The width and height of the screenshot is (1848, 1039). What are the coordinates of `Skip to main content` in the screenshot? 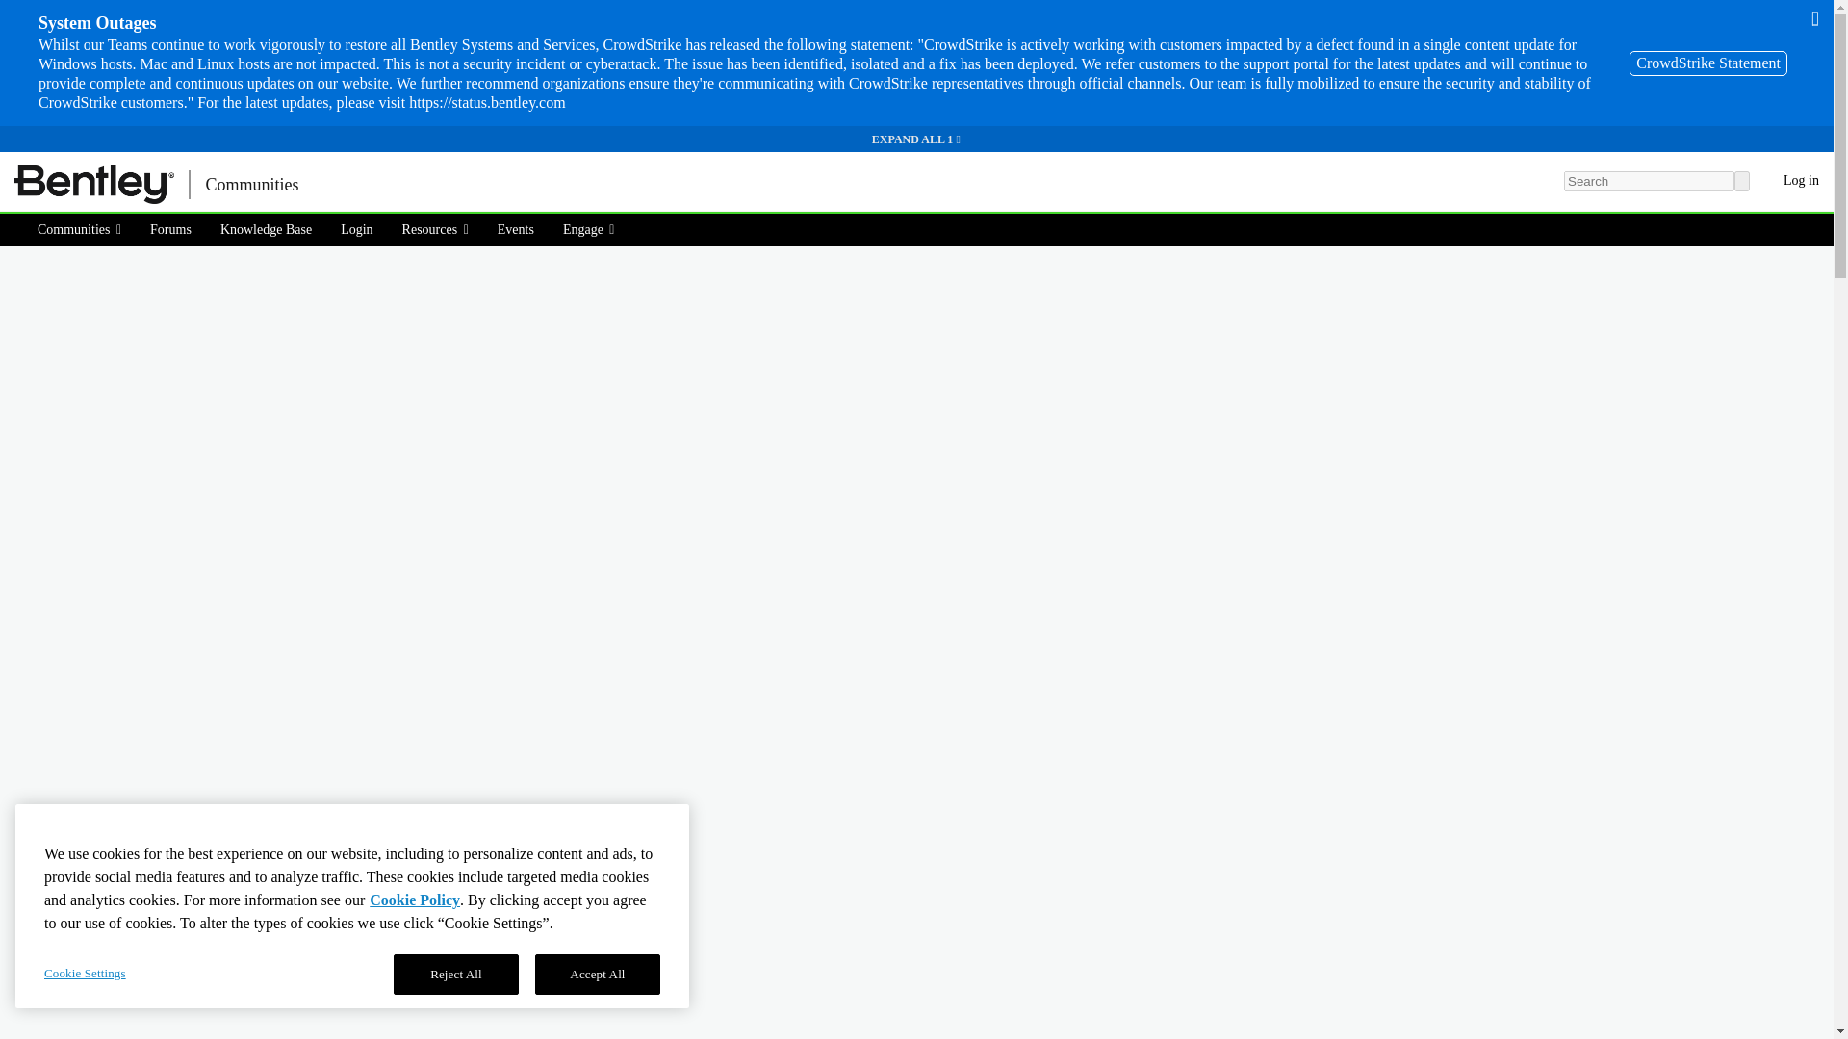 It's located at (12, 165).